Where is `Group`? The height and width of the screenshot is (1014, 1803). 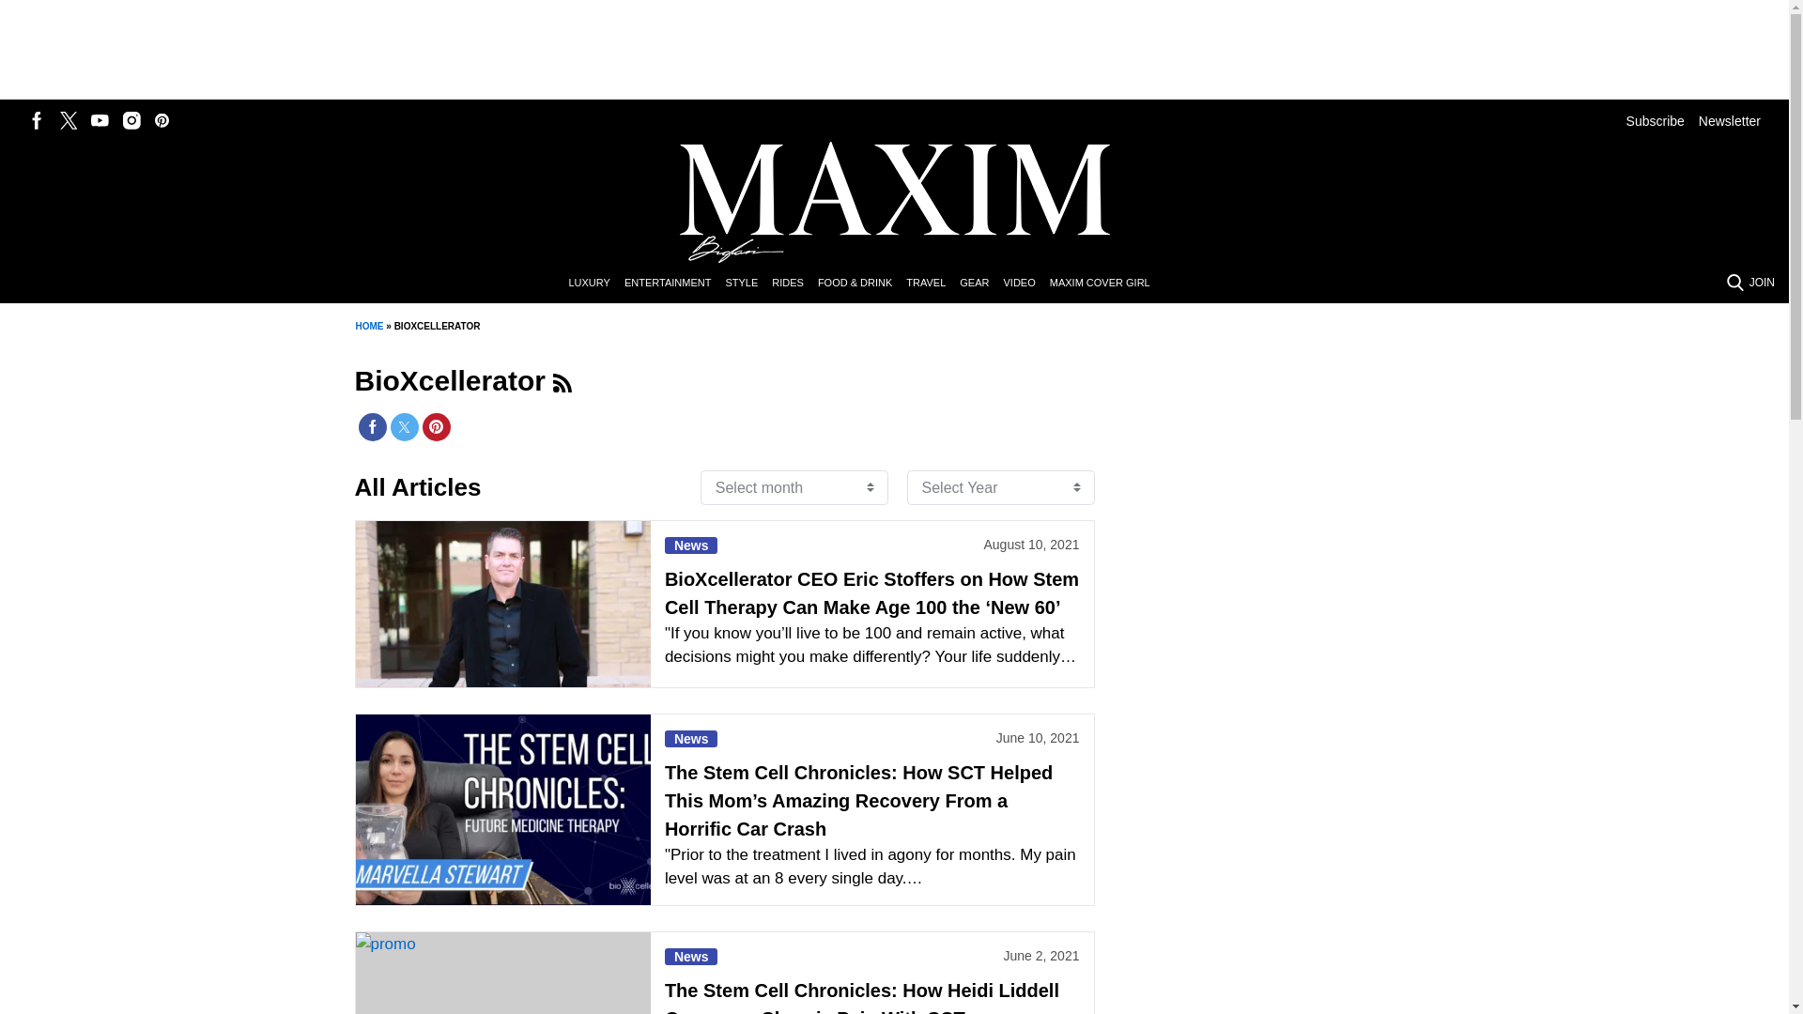 Group is located at coordinates (562, 383).